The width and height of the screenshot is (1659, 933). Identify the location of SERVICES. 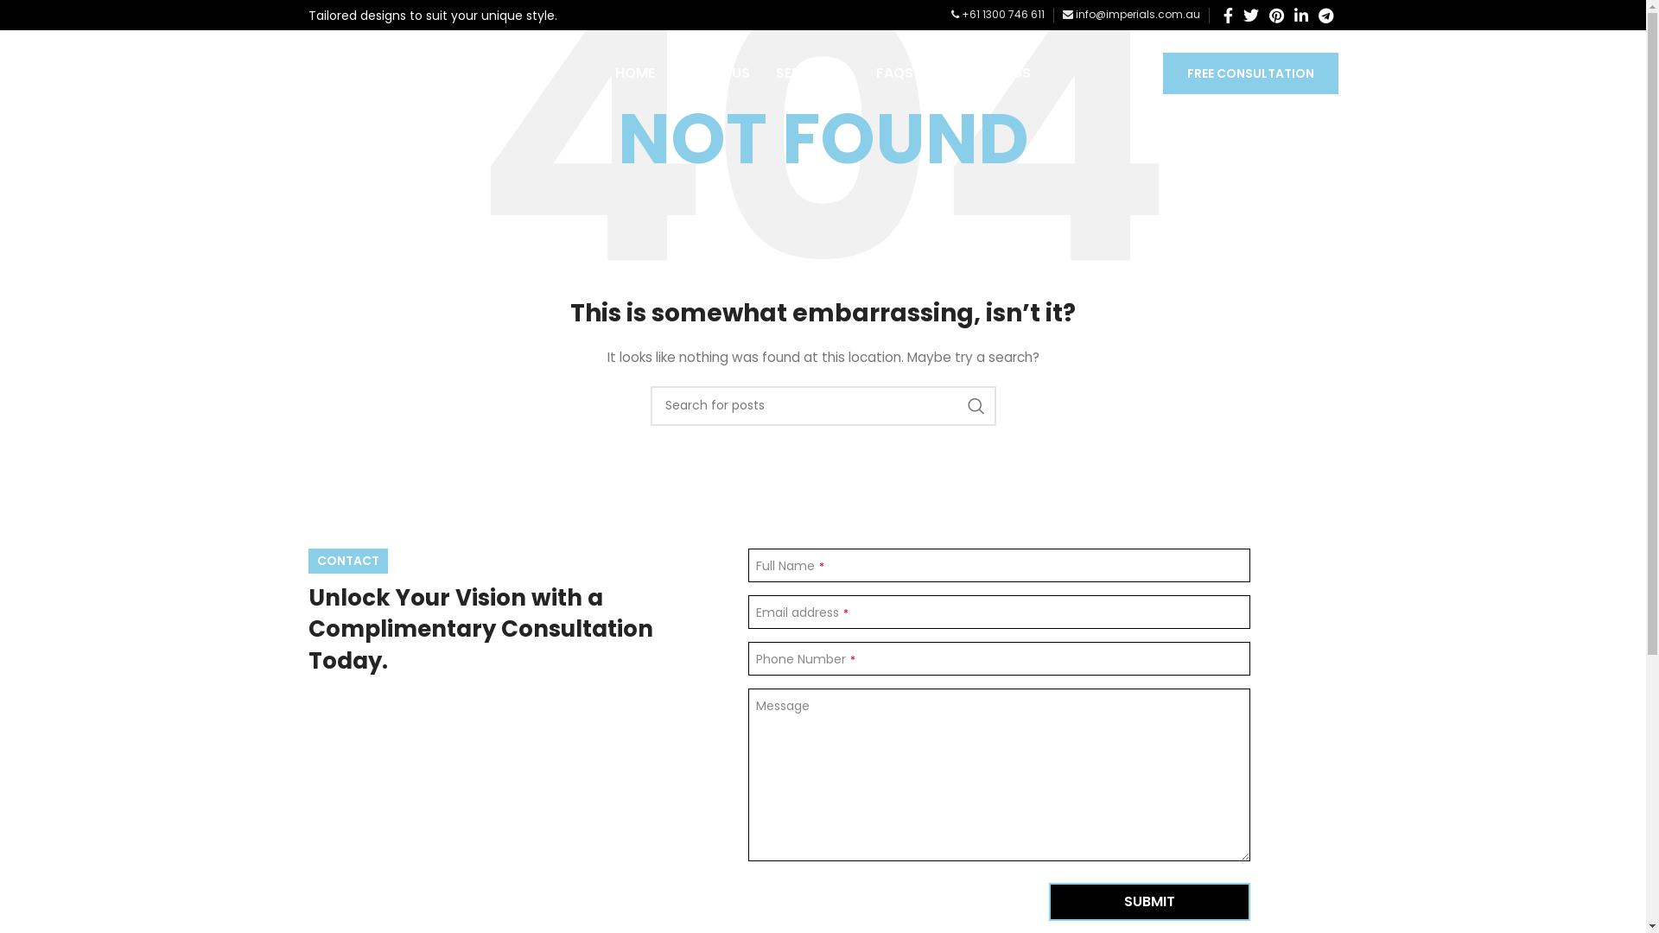
(812, 73).